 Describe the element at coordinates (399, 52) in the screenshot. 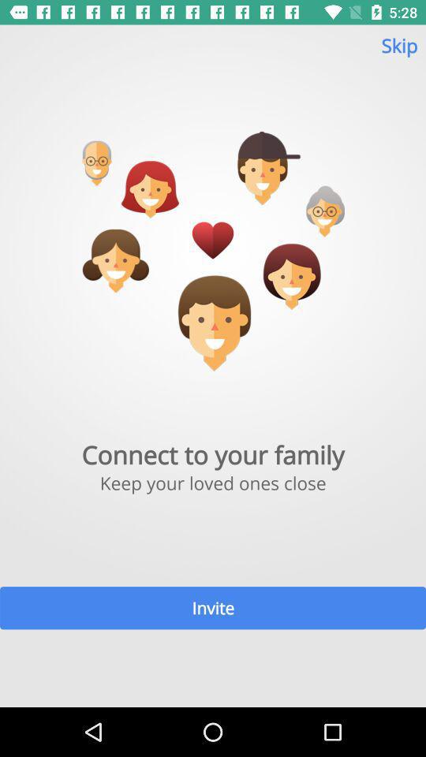

I see `click the skip item` at that location.